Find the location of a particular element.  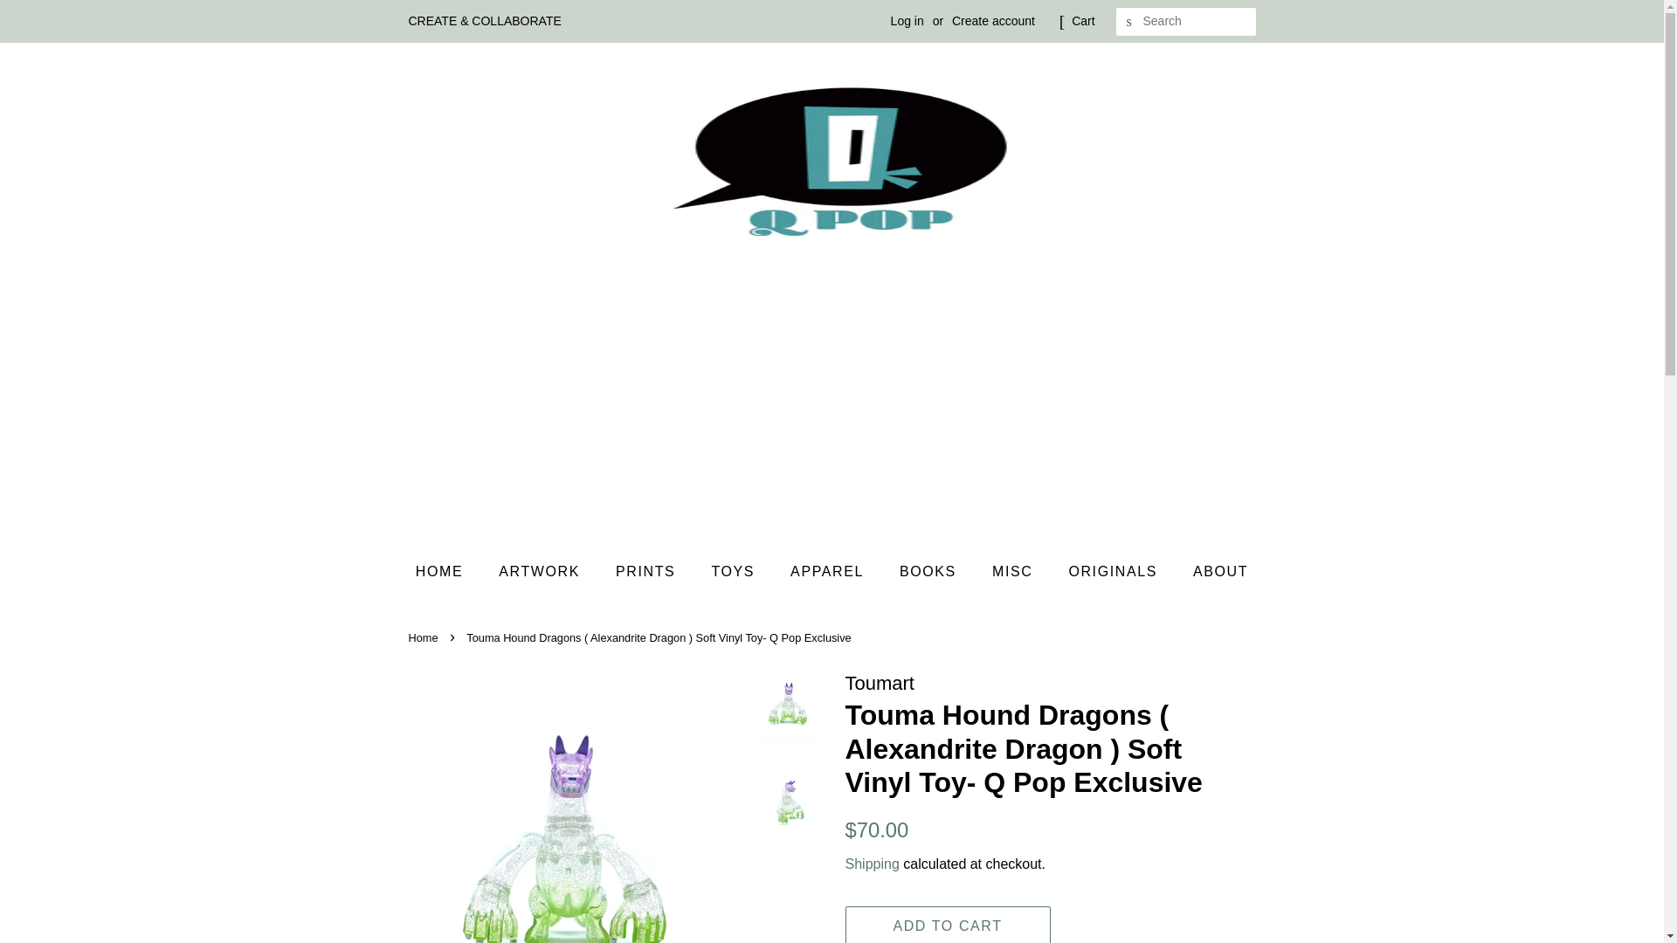

ABOUT is located at coordinates (1214, 571).